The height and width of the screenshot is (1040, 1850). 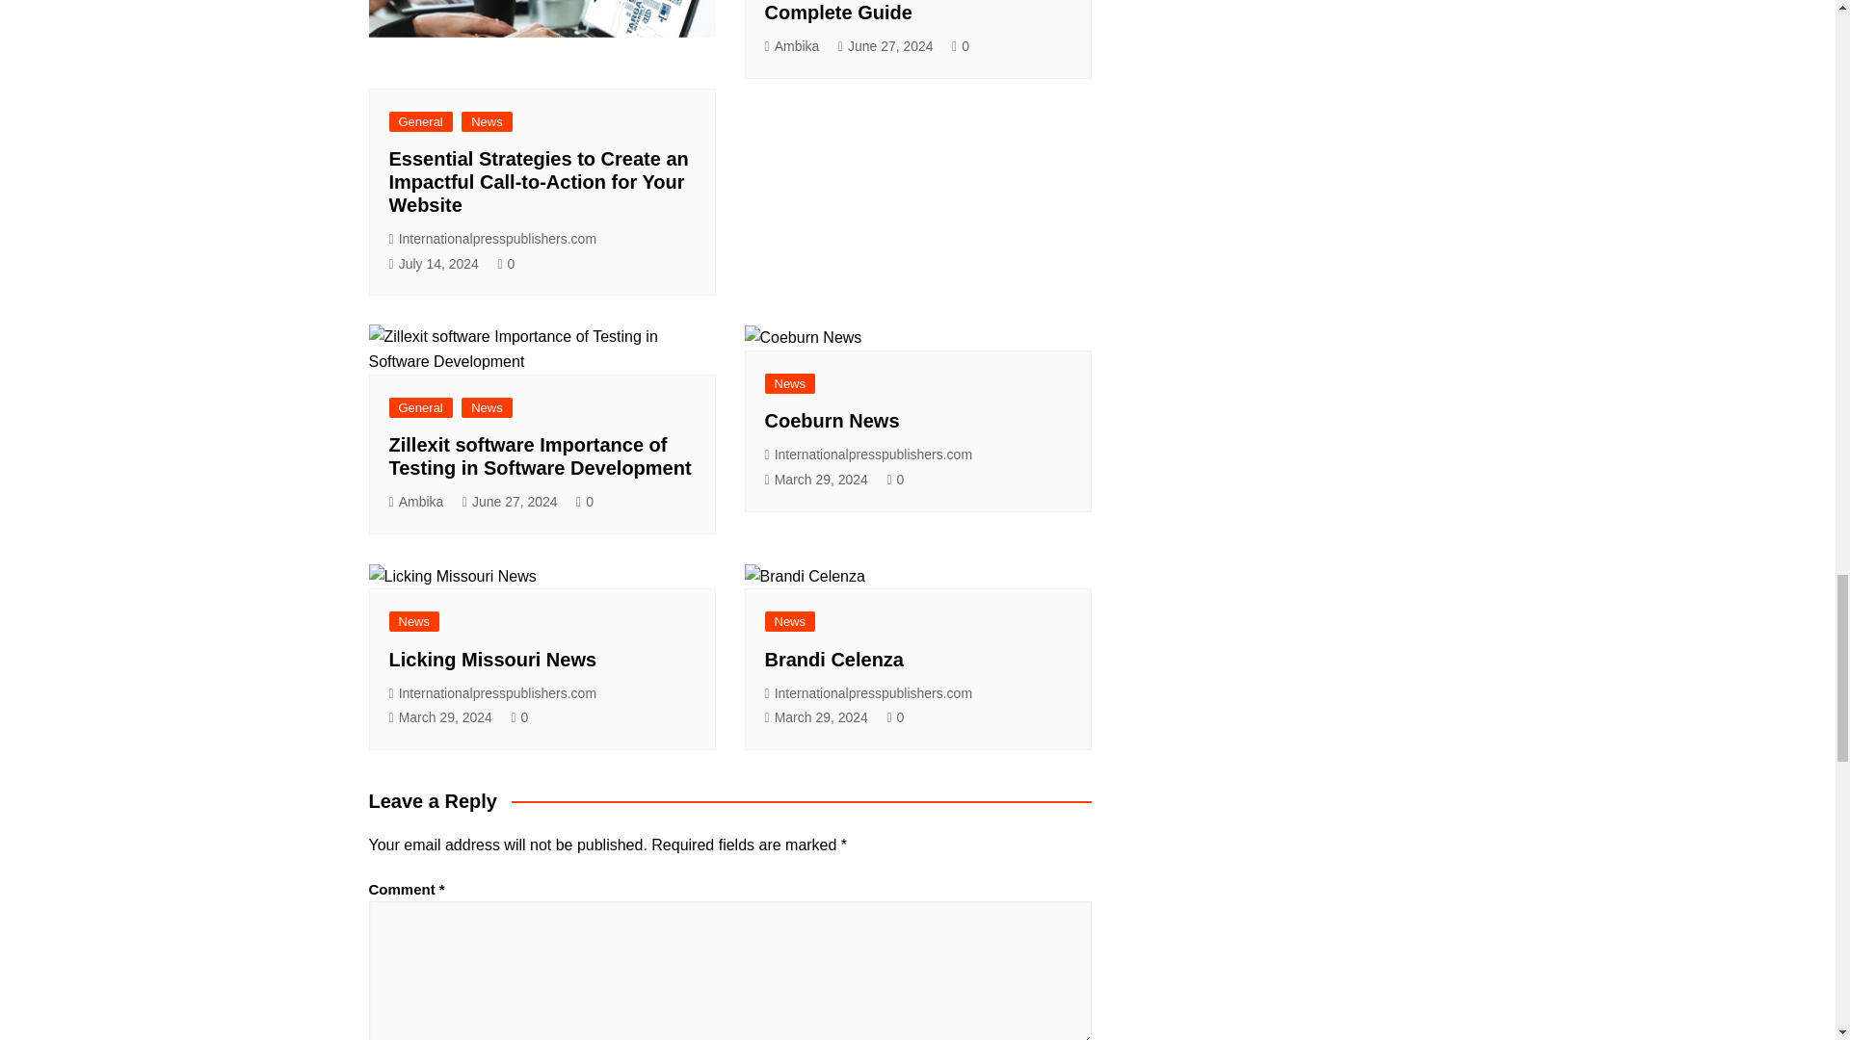 What do you see at coordinates (420, 121) in the screenshot?
I see `General` at bounding box center [420, 121].